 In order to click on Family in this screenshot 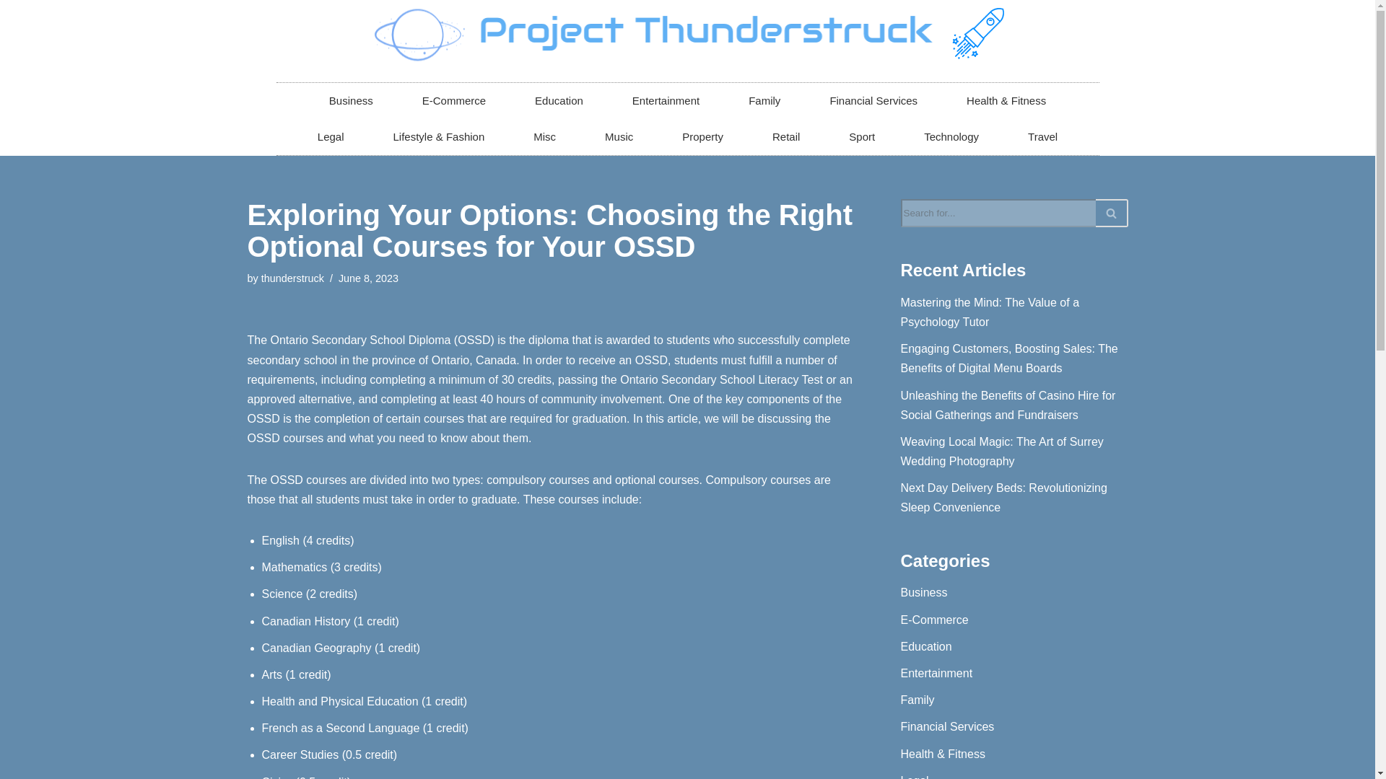, I will do `click(764, 101)`.